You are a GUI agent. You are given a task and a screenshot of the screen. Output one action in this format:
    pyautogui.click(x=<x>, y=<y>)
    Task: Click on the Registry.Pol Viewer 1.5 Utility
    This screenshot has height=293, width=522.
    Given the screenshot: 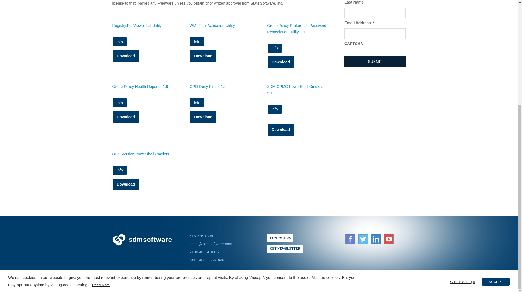 What is the action you would take?
    pyautogui.click(x=126, y=56)
    